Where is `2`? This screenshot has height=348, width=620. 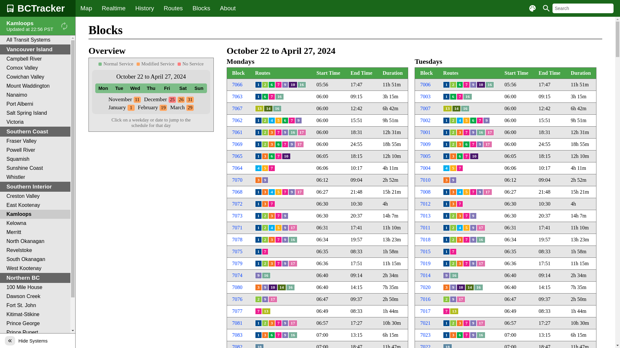 2 is located at coordinates (265, 228).